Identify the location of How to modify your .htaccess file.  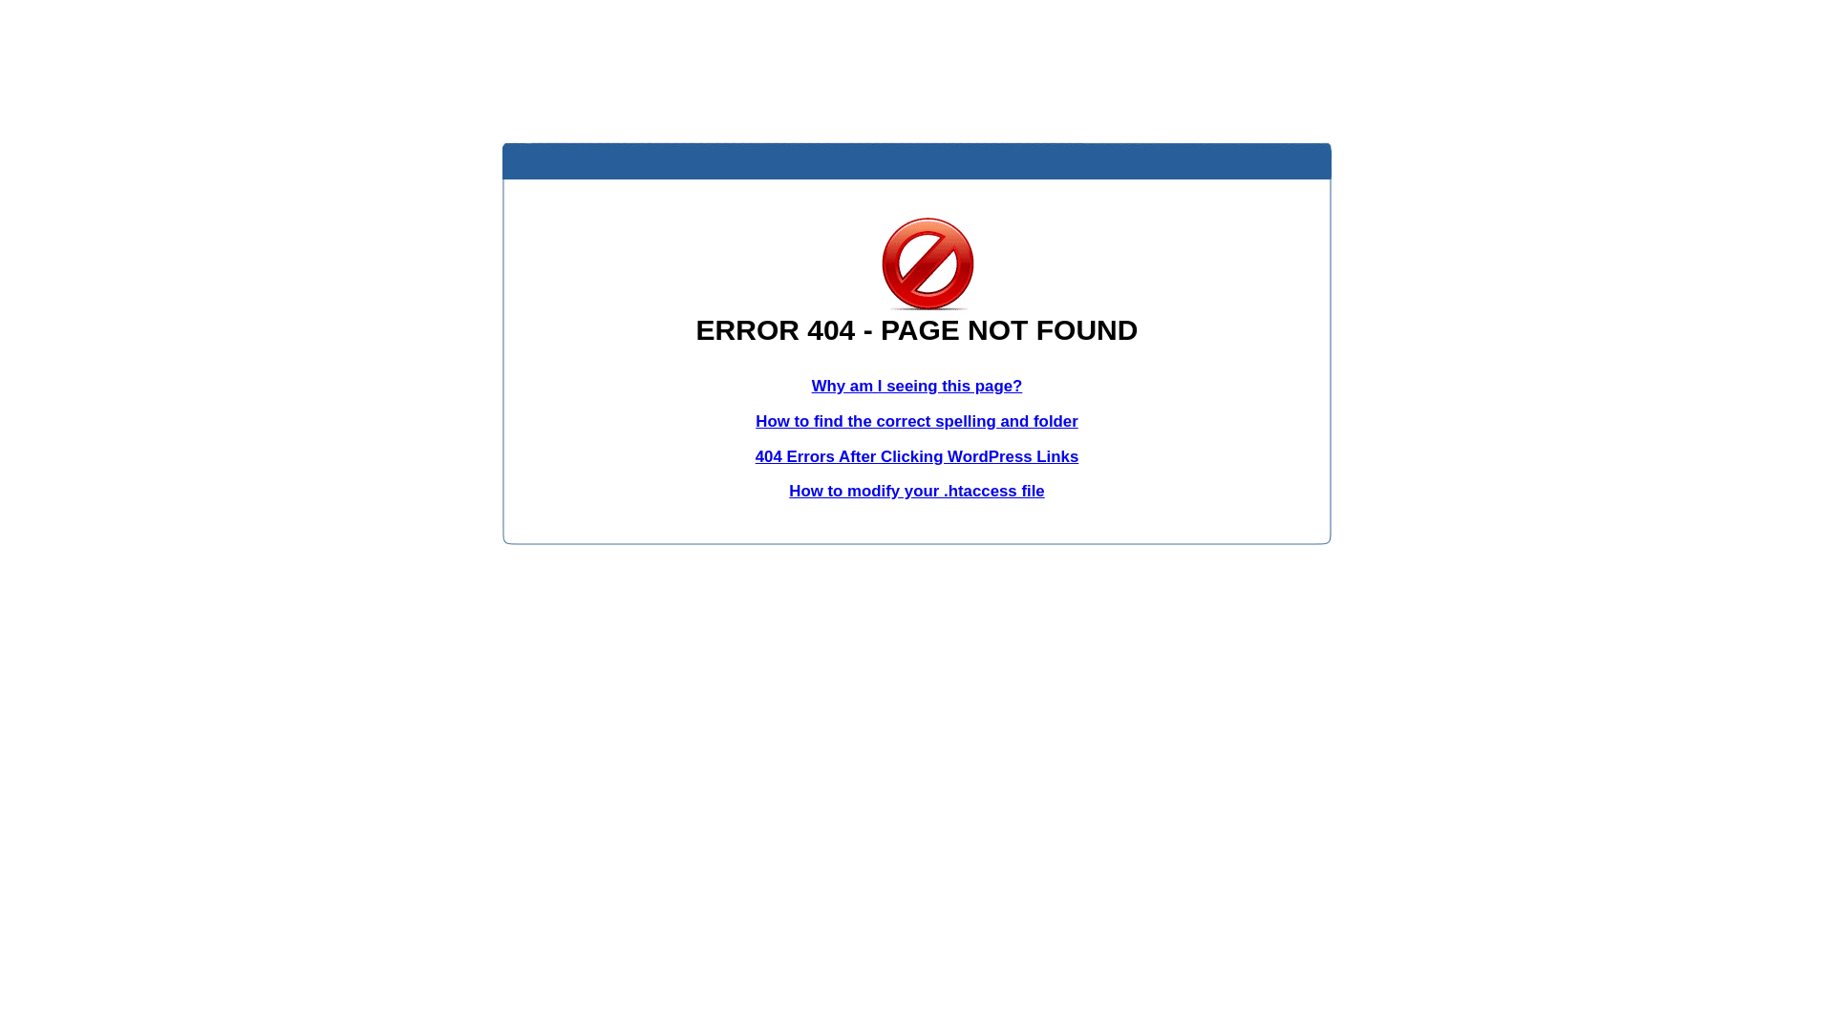
(917, 491).